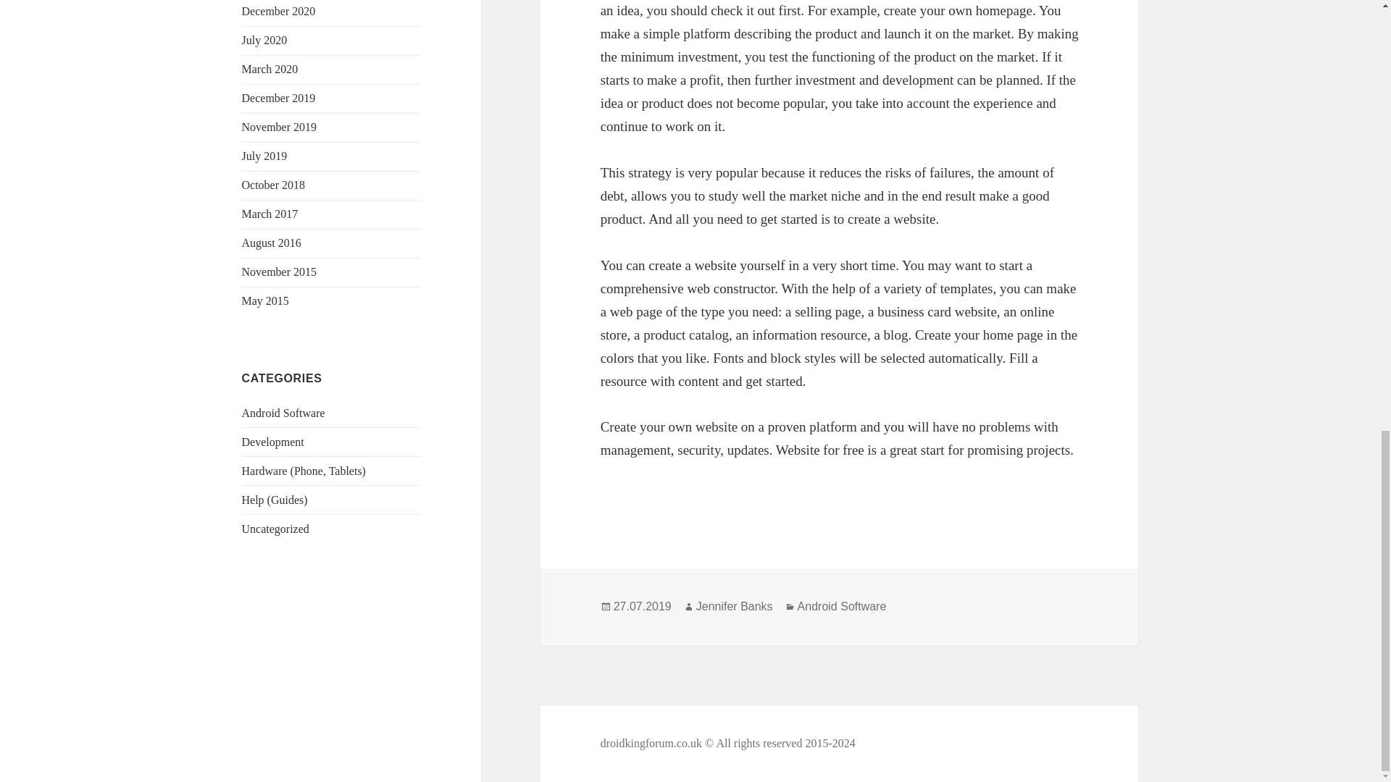 The height and width of the screenshot is (782, 1391). Describe the element at coordinates (273, 442) in the screenshot. I see `Development` at that location.